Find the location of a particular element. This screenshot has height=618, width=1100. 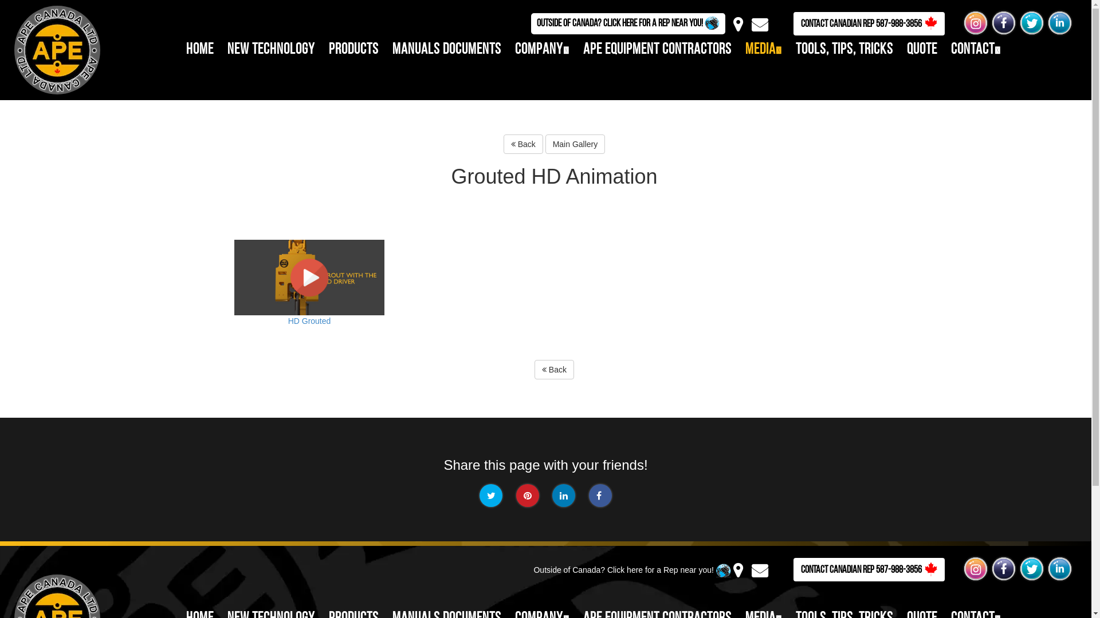

Follow us on Facebook is located at coordinates (1004, 23).